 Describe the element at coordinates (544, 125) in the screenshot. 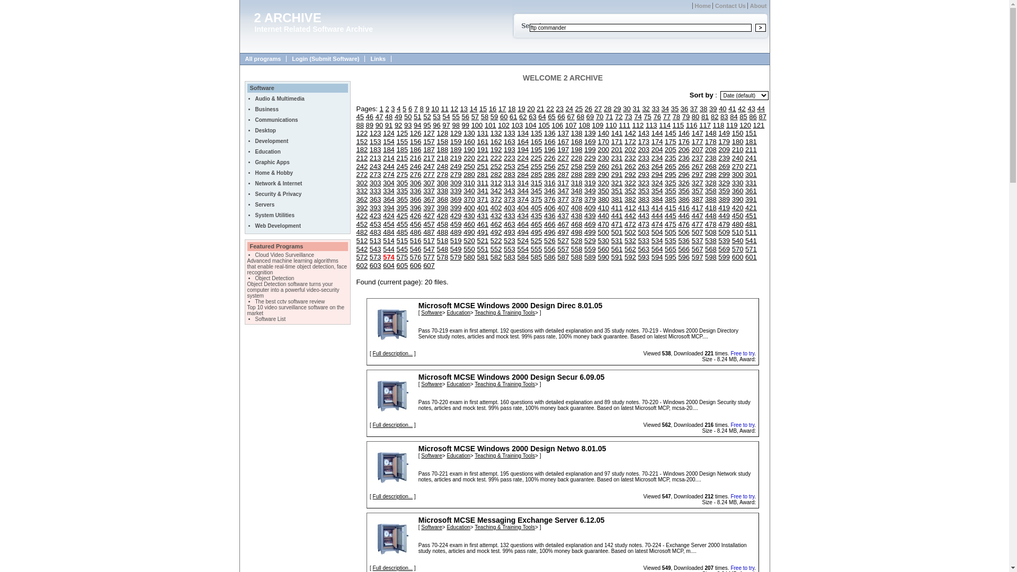

I see `105` at that location.